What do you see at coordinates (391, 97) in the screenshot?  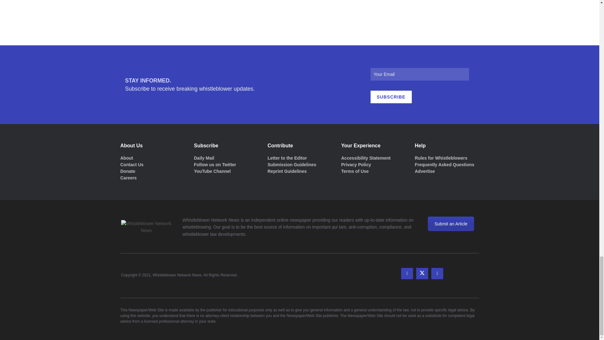 I see `Subscribe` at bounding box center [391, 97].